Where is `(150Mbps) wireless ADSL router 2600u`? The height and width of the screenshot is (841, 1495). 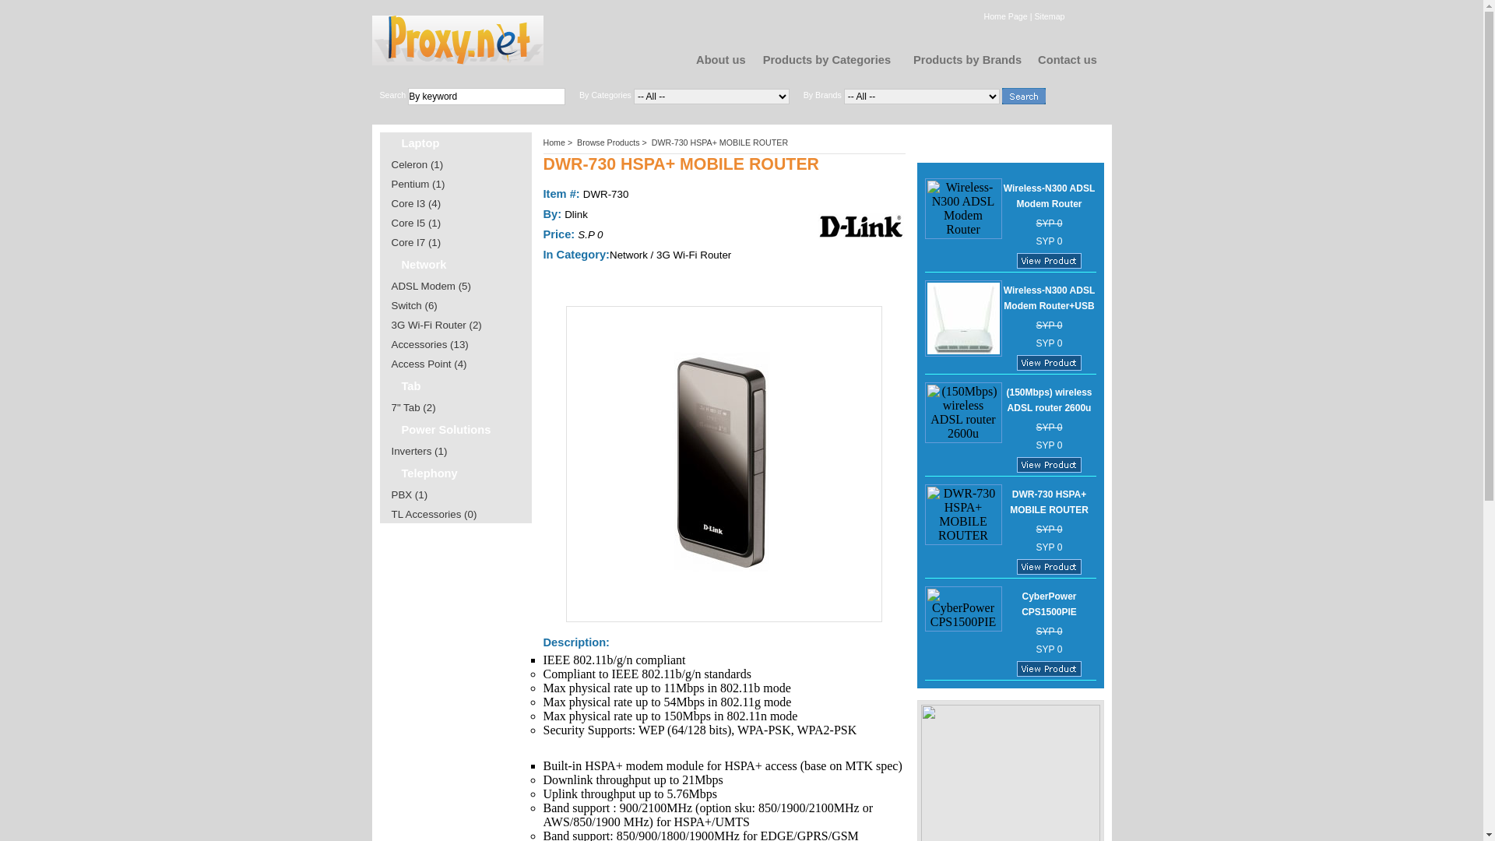
(150Mbps) wireless ADSL router 2600u is located at coordinates (964, 413).